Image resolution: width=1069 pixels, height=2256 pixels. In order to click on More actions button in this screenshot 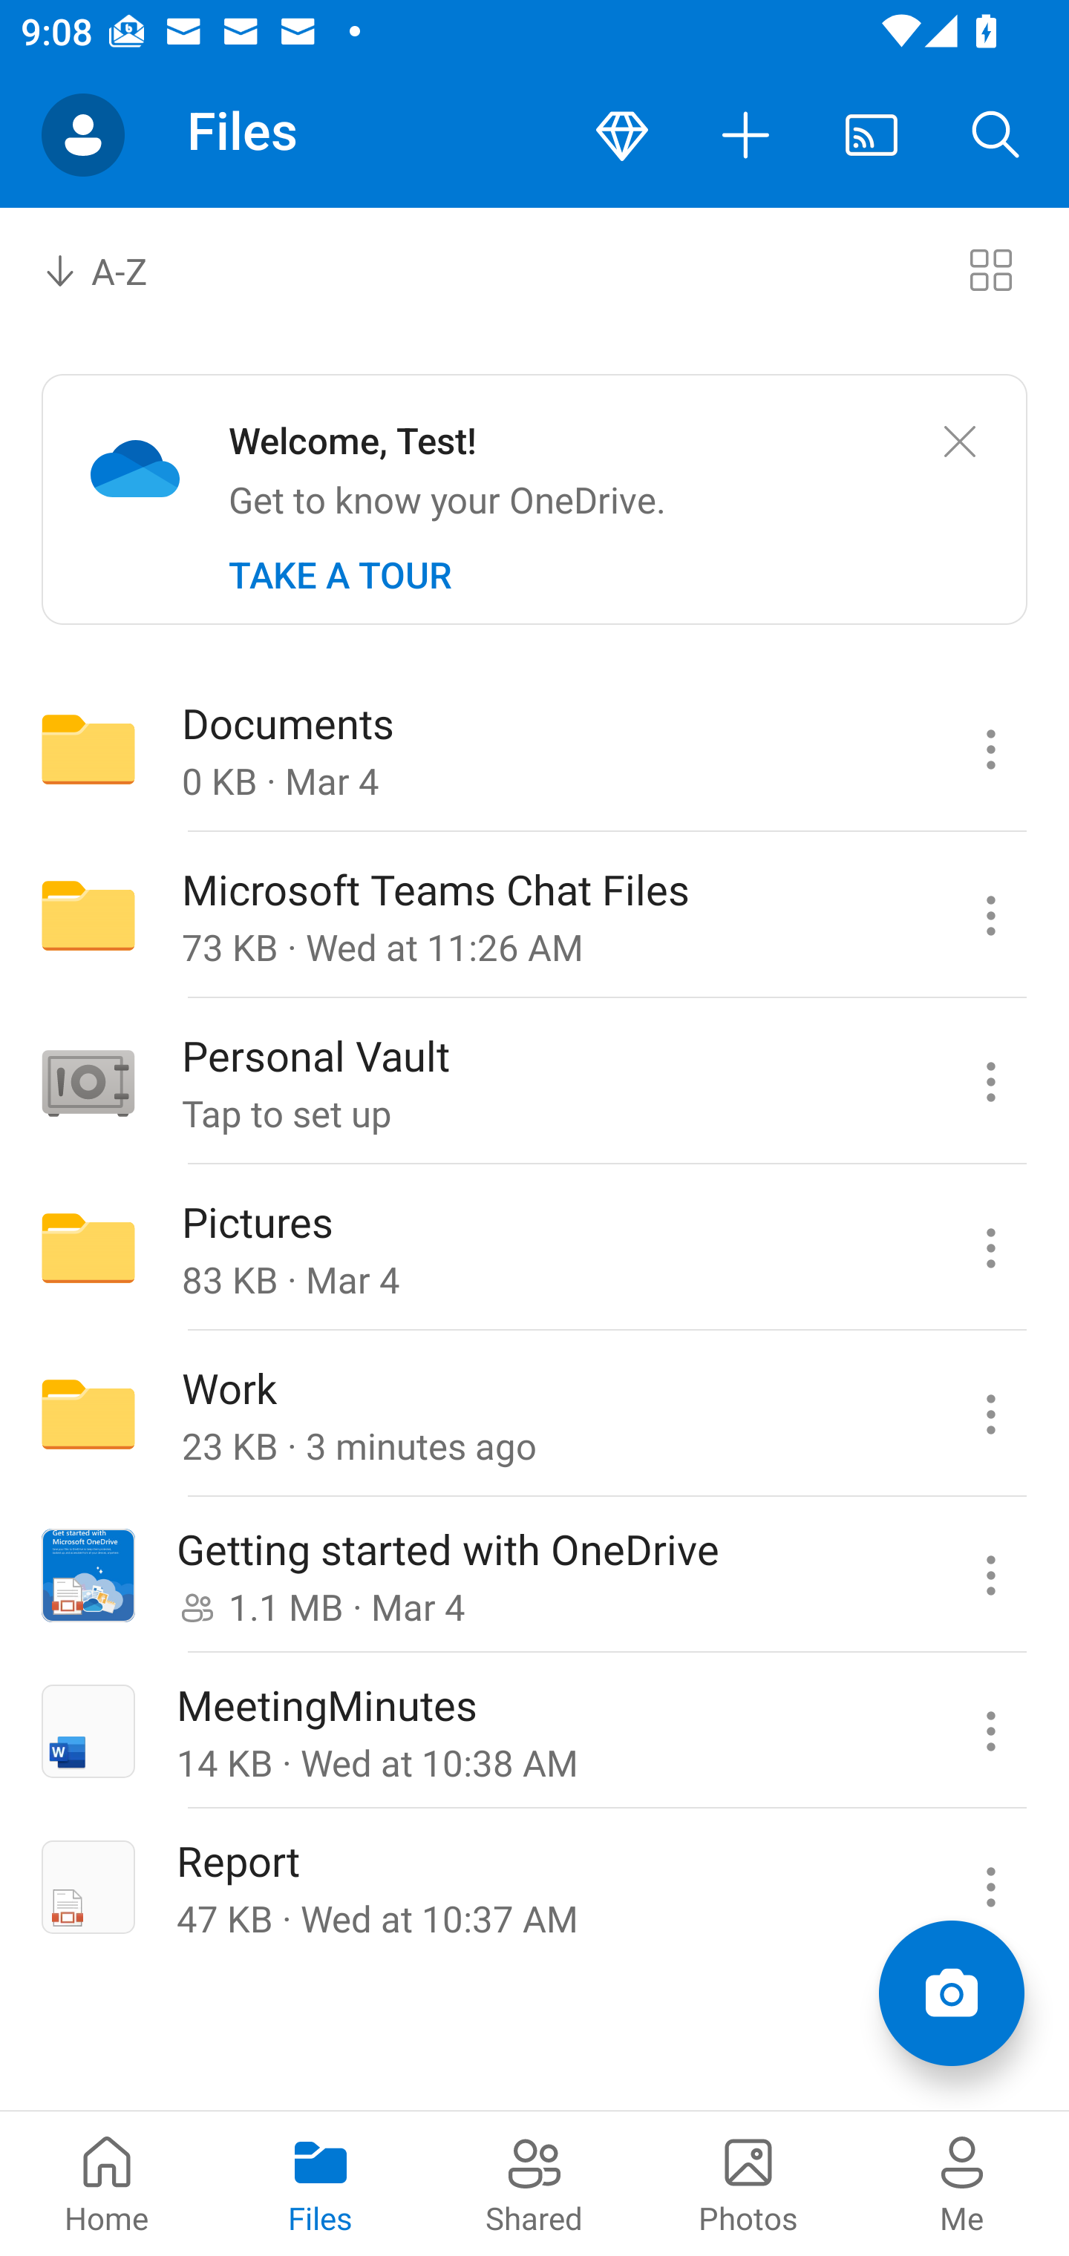, I will do `click(747, 135)`.